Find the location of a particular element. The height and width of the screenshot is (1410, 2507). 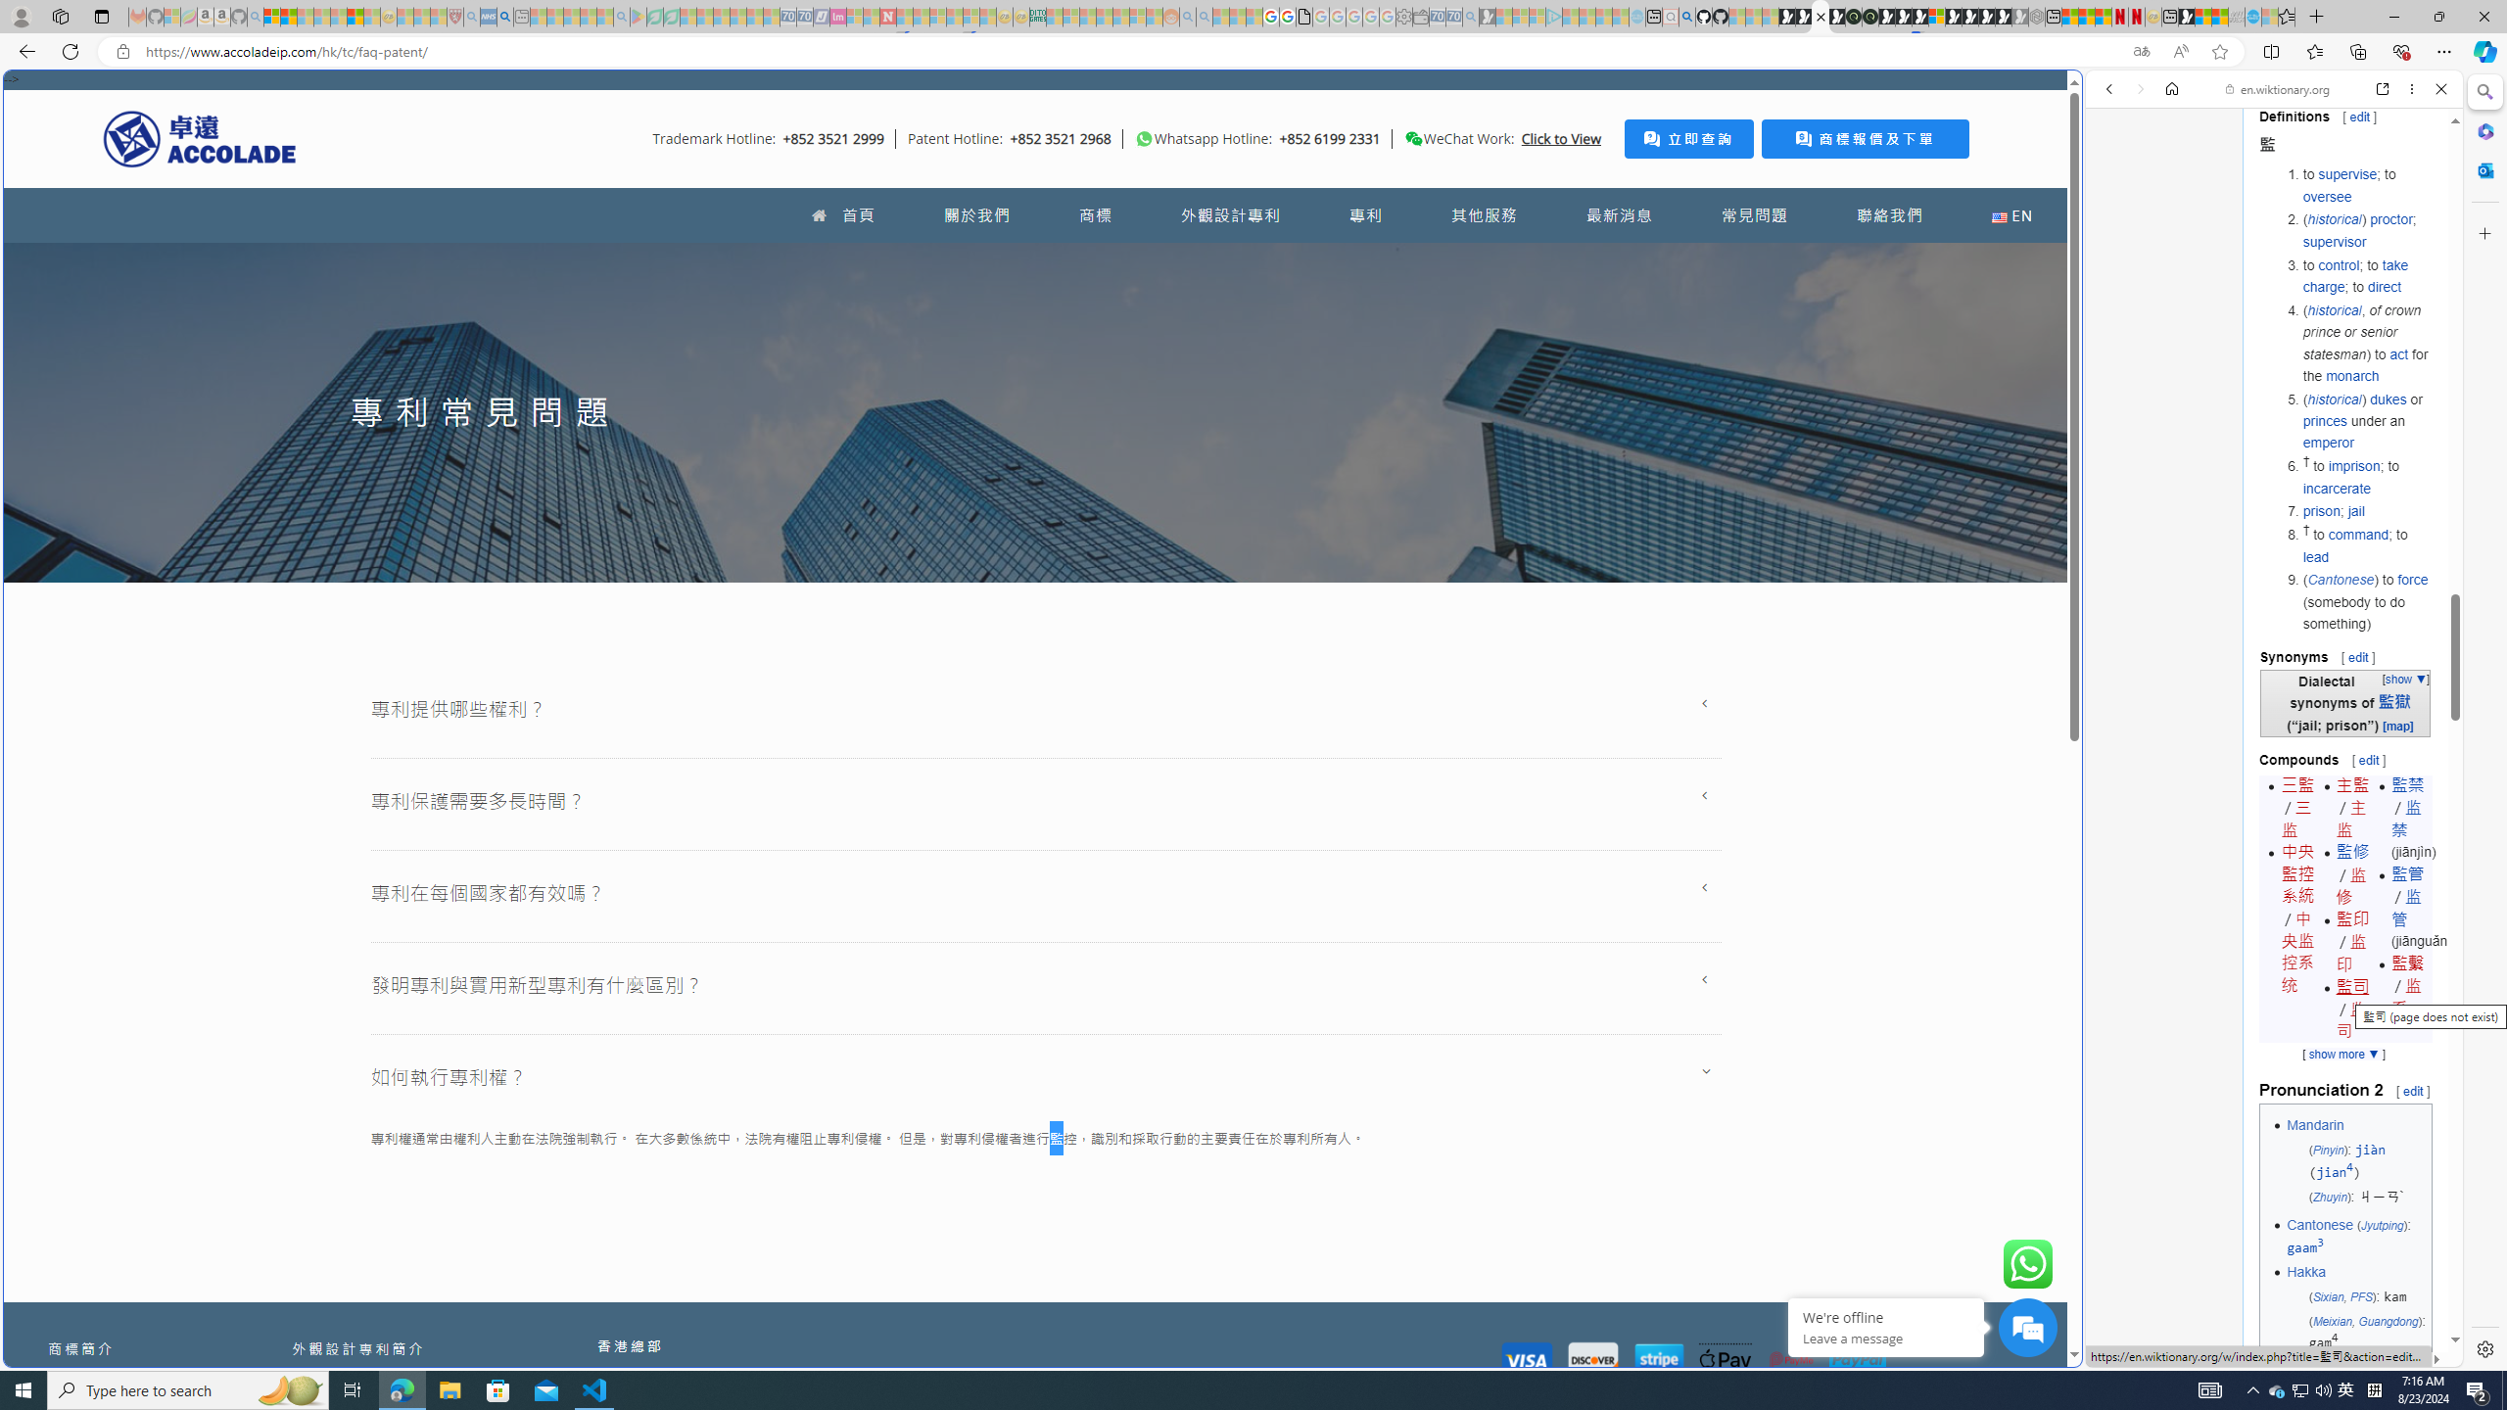

Future Focus Report 2024 is located at coordinates (1869, 17).